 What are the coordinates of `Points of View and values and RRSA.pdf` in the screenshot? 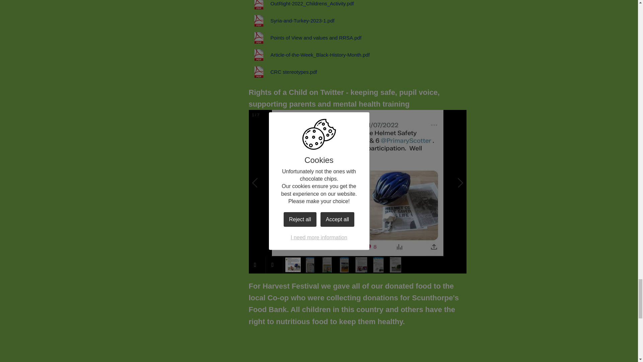 It's located at (305, 38).